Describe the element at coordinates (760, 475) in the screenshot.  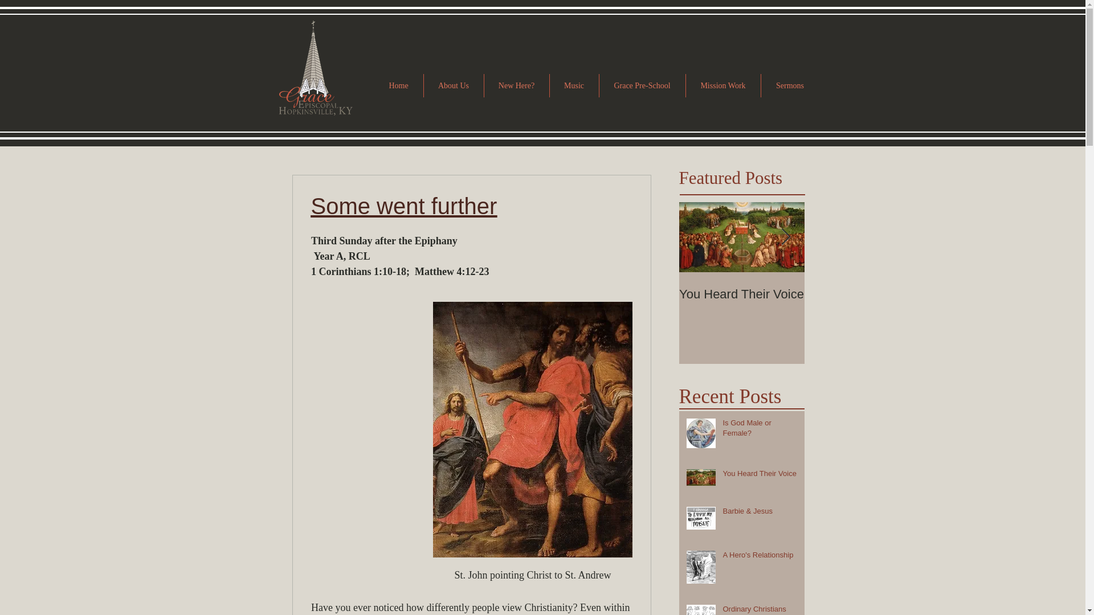
I see `You Heard Their Voice` at that location.